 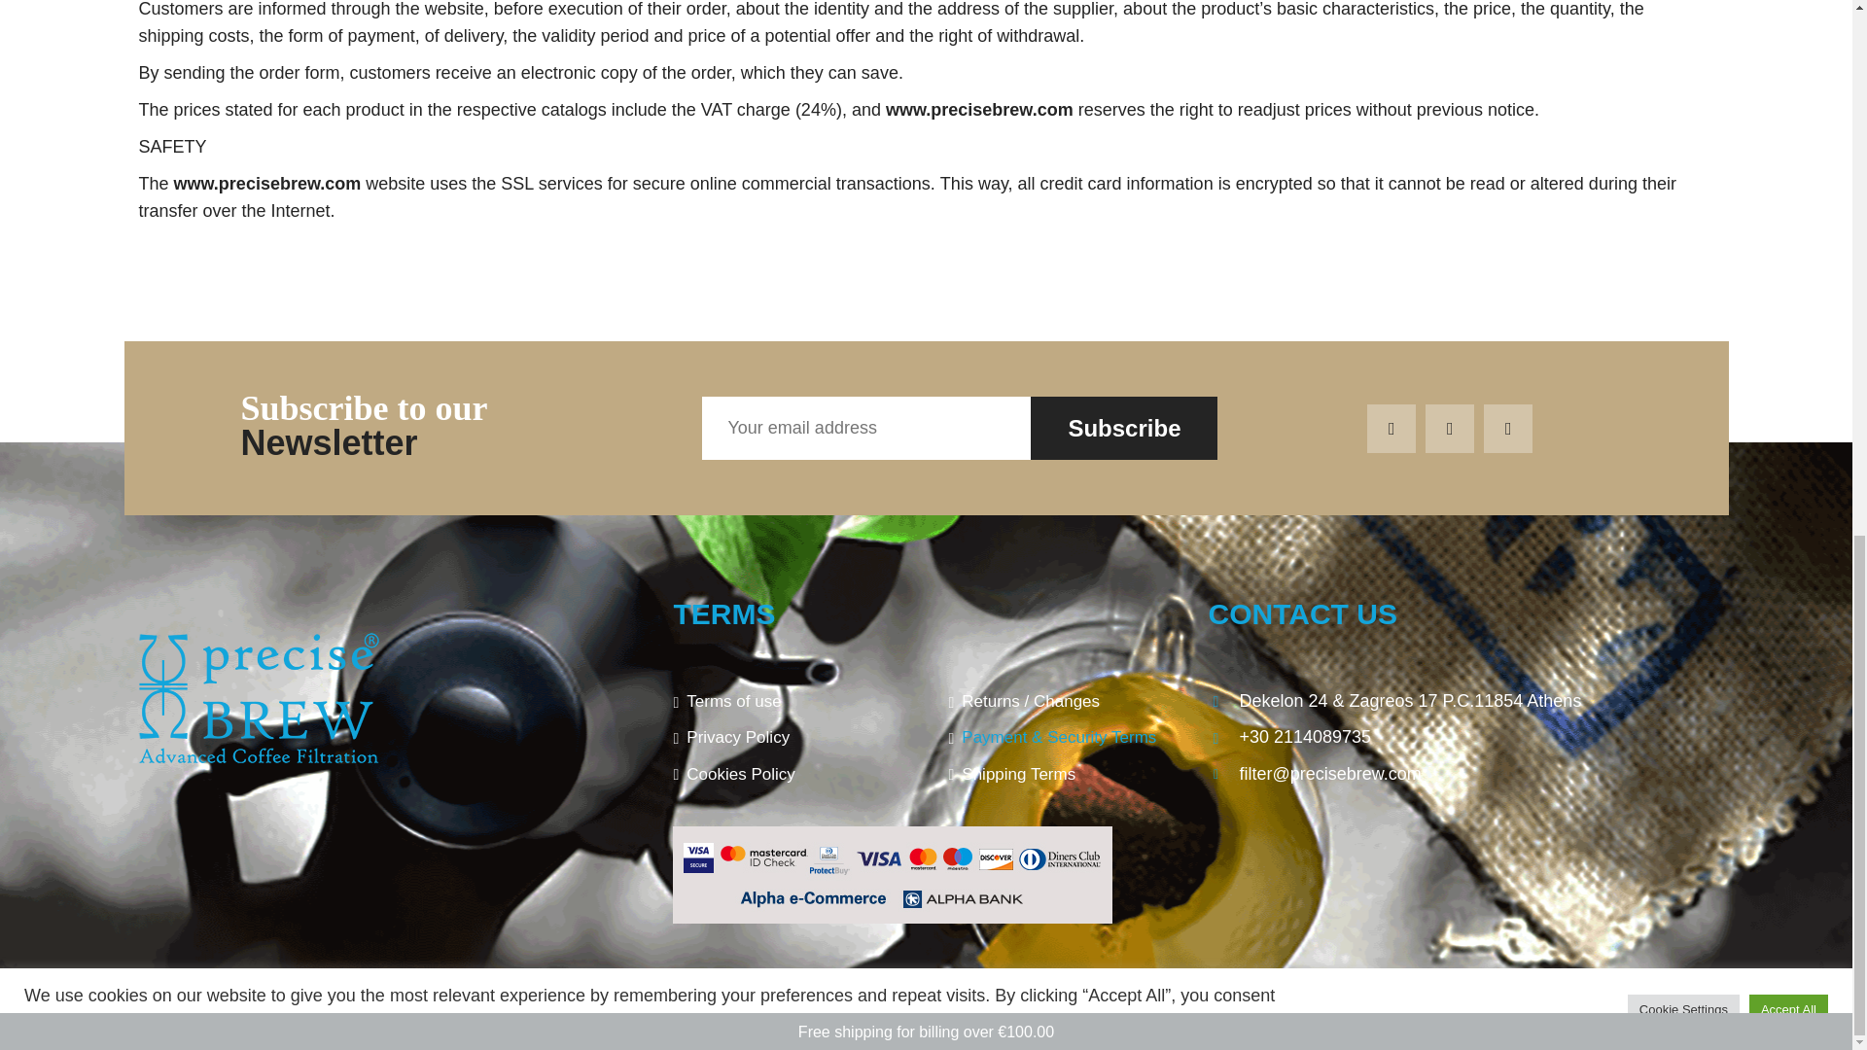 I want to click on Privacy Policy, so click(x=788, y=742).